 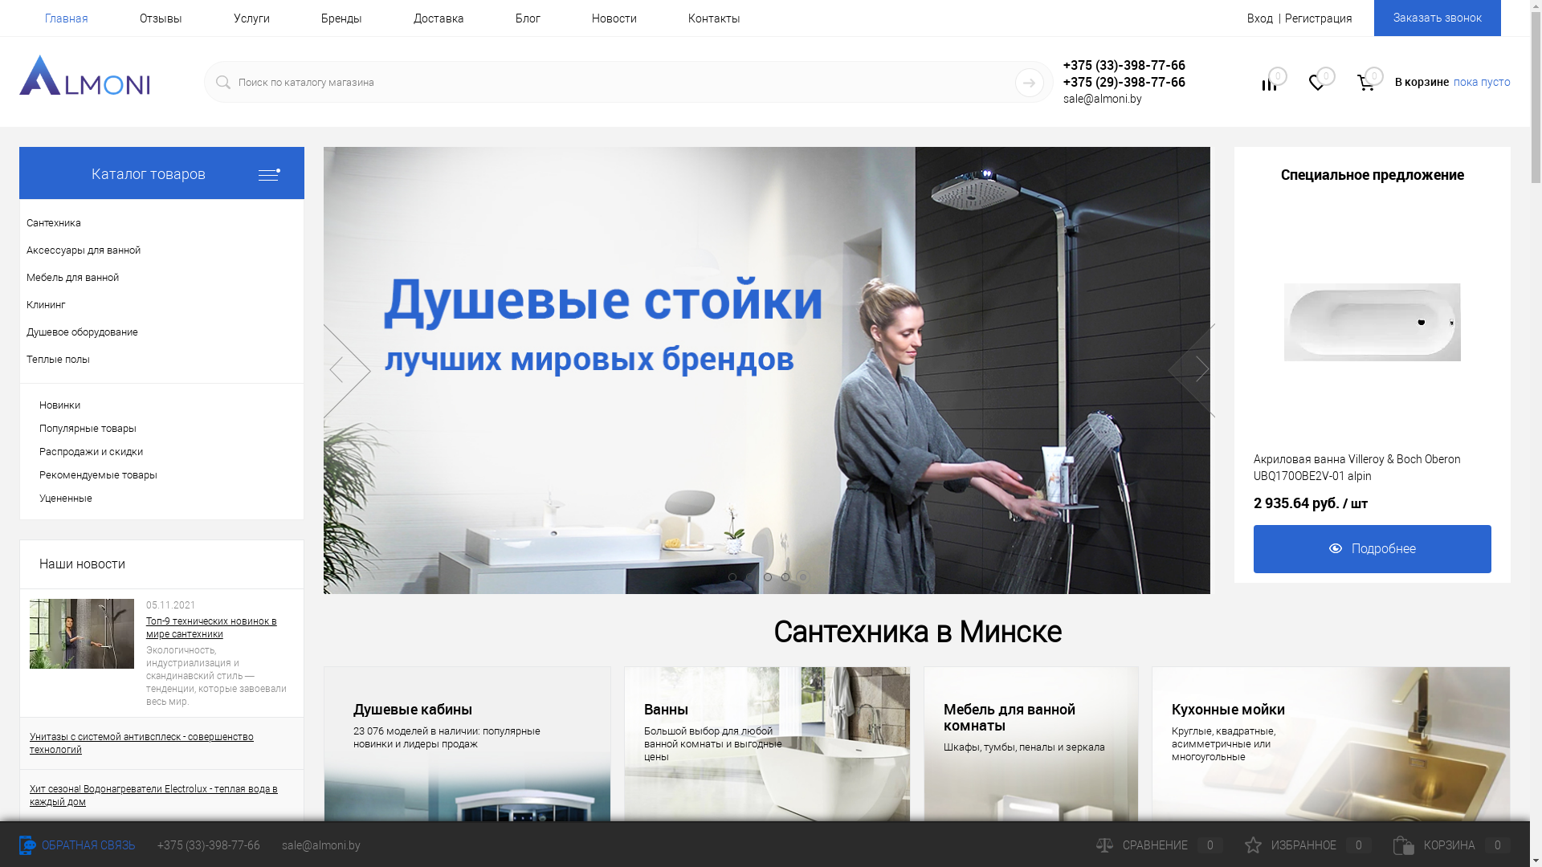 What do you see at coordinates (1270, 85) in the screenshot?
I see `0` at bounding box center [1270, 85].